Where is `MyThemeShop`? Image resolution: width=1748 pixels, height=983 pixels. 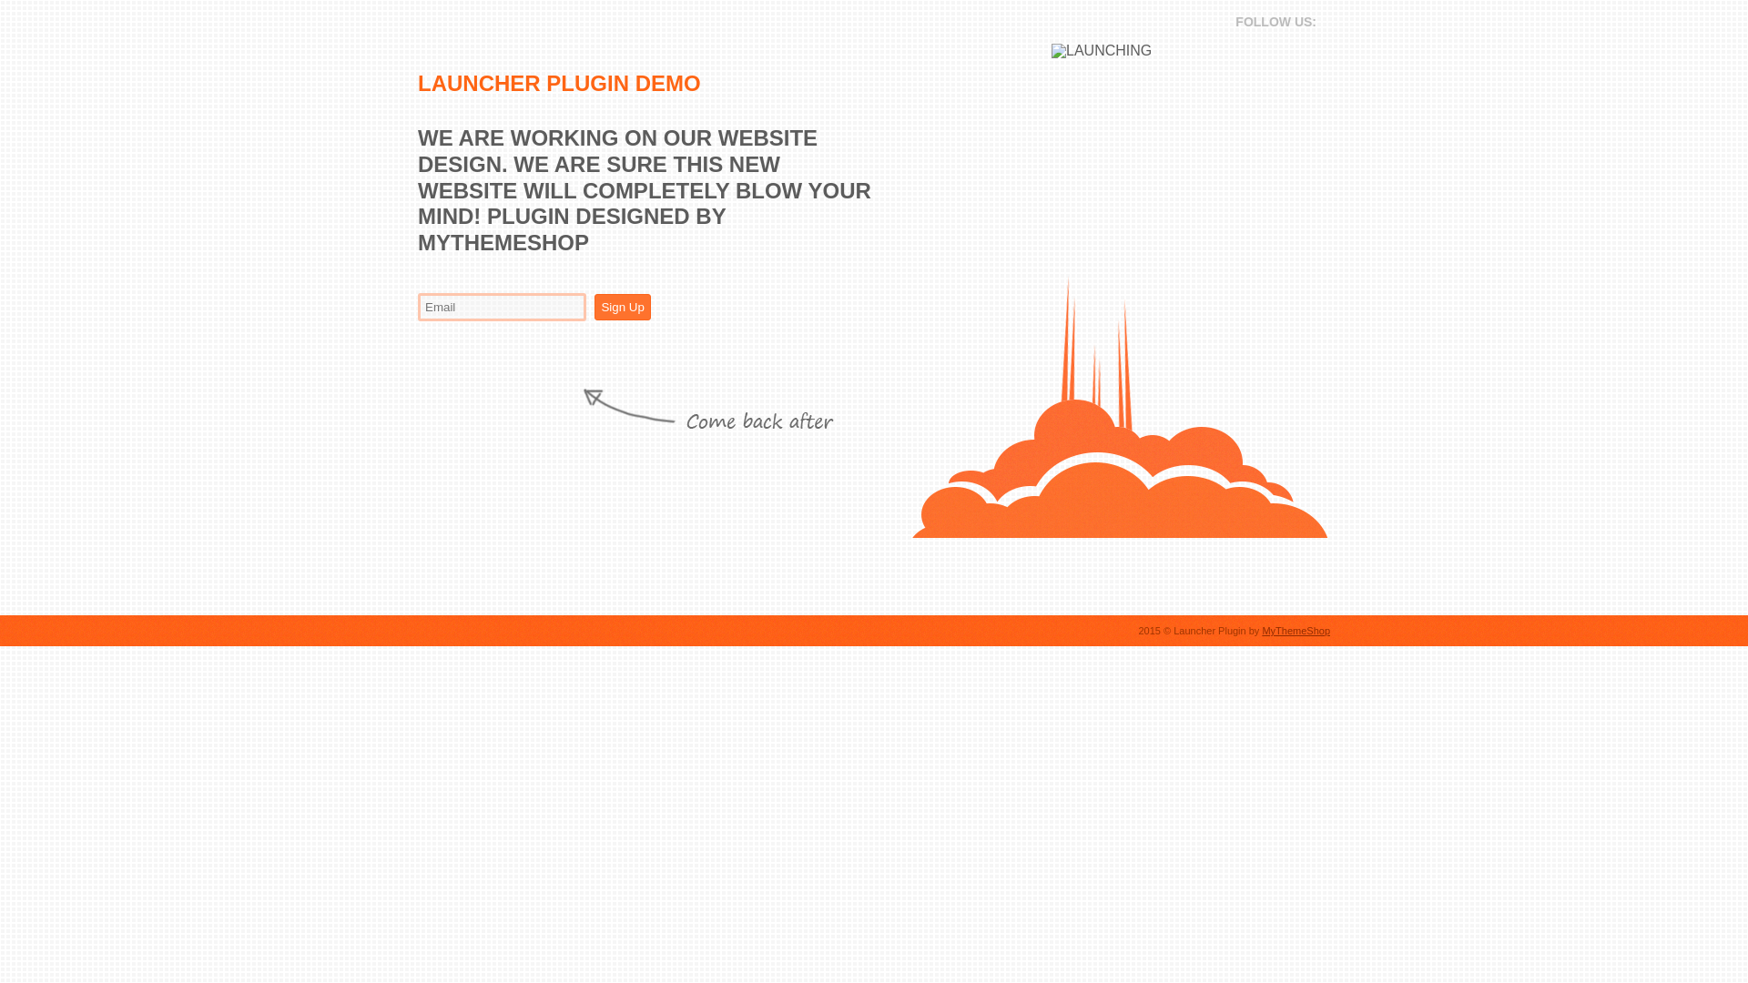 MyThemeShop is located at coordinates (1296, 630).